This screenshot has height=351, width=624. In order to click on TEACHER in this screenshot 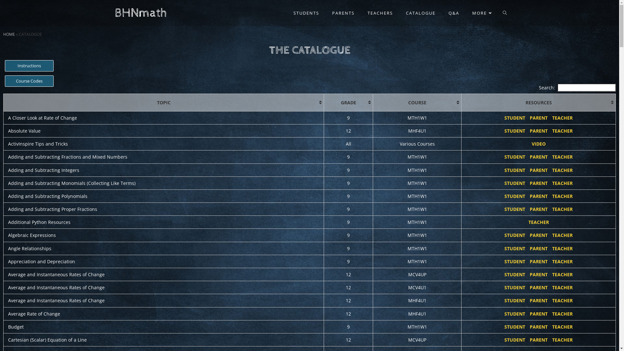, I will do `click(562, 327)`.